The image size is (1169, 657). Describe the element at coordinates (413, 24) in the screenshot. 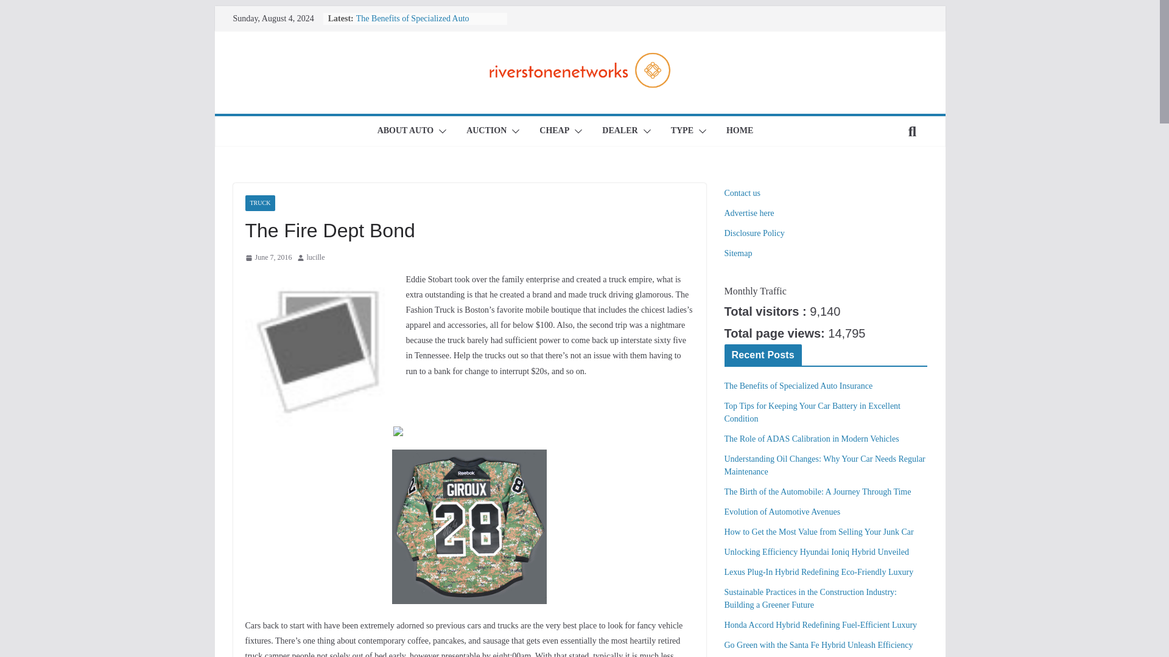

I see `The Benefits of Specialized Auto Insurance` at that location.